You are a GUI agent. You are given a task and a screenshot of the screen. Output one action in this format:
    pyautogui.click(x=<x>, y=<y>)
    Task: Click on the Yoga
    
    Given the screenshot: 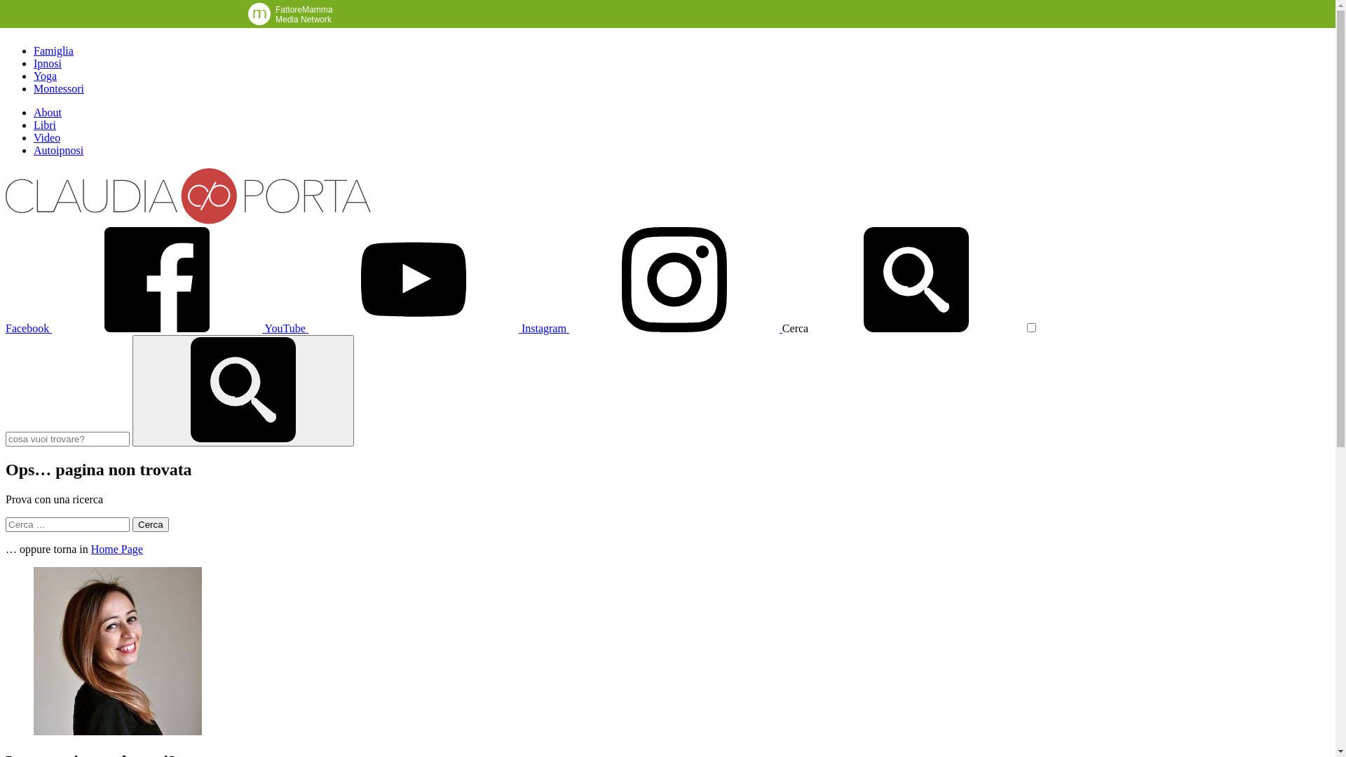 What is the action you would take?
    pyautogui.click(x=45, y=76)
    